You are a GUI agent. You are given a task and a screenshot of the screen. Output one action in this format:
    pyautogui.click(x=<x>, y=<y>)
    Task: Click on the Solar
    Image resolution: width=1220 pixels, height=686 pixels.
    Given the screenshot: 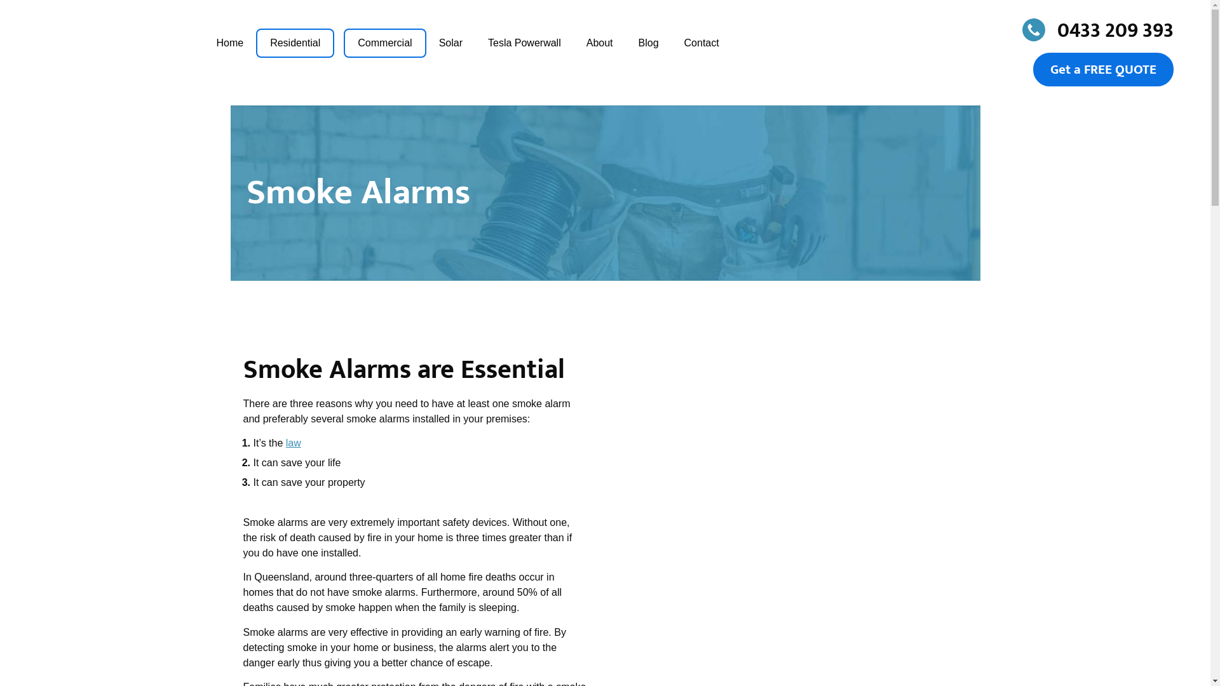 What is the action you would take?
    pyautogui.click(x=451, y=43)
    